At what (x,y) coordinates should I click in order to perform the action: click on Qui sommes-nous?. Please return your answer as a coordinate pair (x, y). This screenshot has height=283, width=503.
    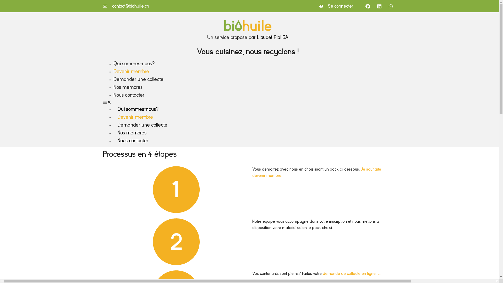
    Looking at the image, I should click on (134, 63).